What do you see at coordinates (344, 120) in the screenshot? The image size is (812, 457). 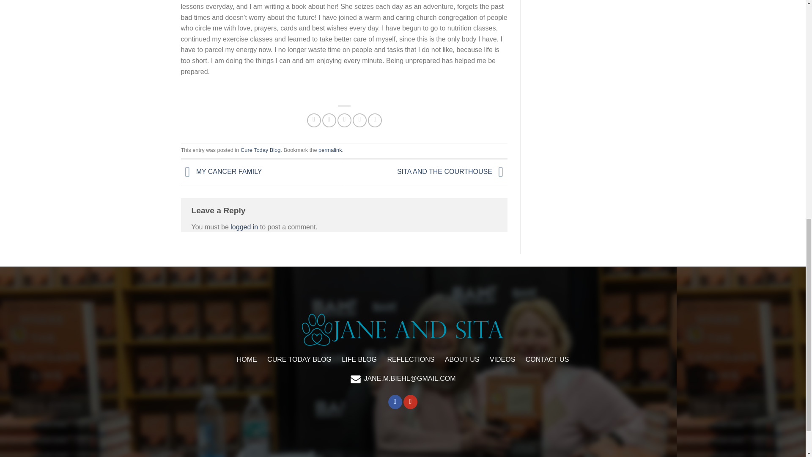 I see `Email to a Friend` at bounding box center [344, 120].